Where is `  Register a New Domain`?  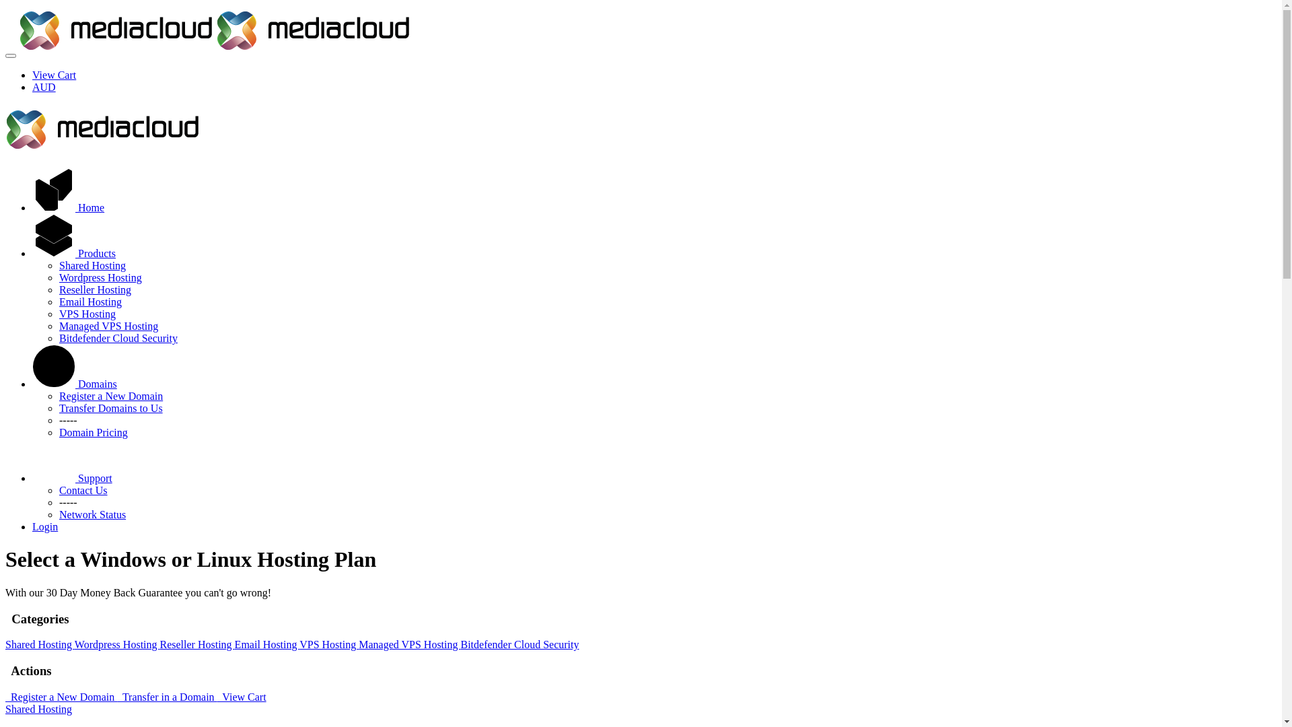   Register a New Domain is located at coordinates (61, 697).